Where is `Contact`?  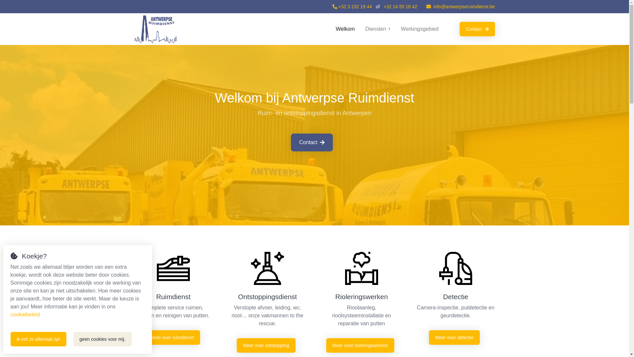
Contact is located at coordinates (477, 29).